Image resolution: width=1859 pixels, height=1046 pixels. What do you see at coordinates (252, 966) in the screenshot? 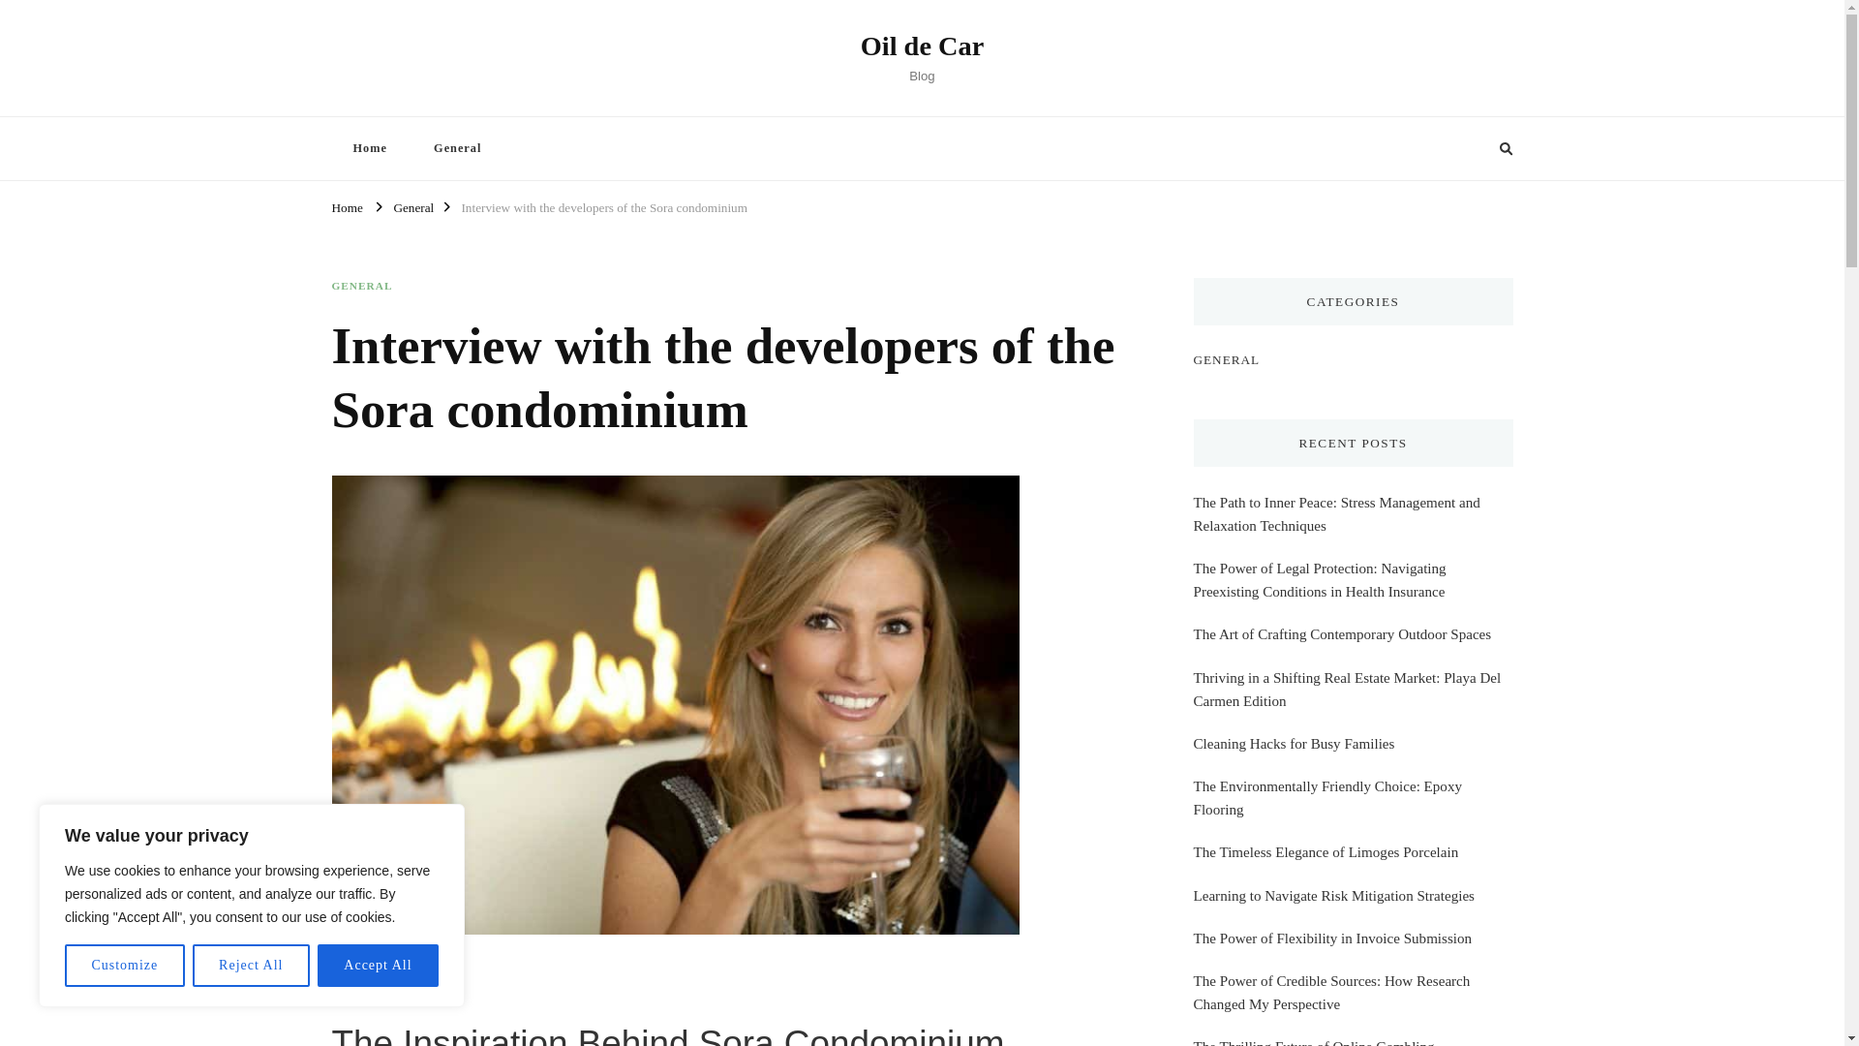
I see `Reject All` at bounding box center [252, 966].